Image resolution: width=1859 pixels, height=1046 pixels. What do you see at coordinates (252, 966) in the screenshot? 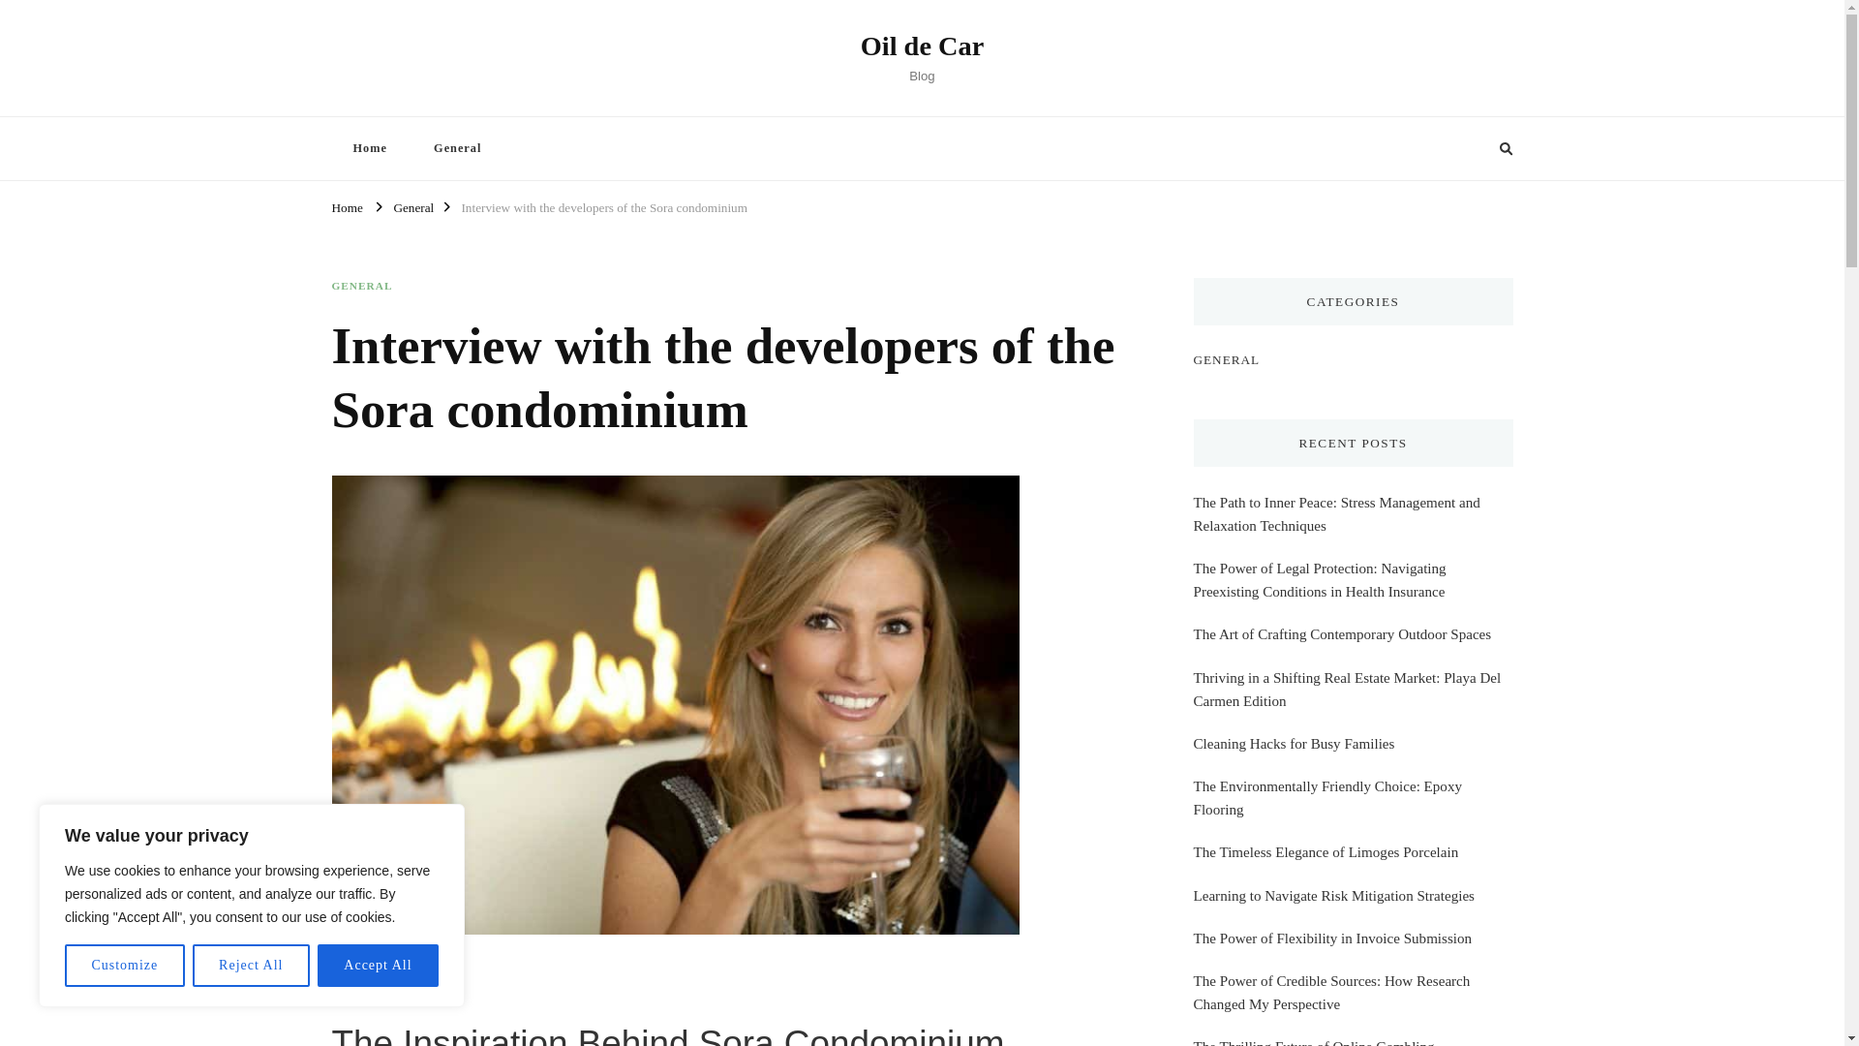
I see `Reject All` at bounding box center [252, 966].